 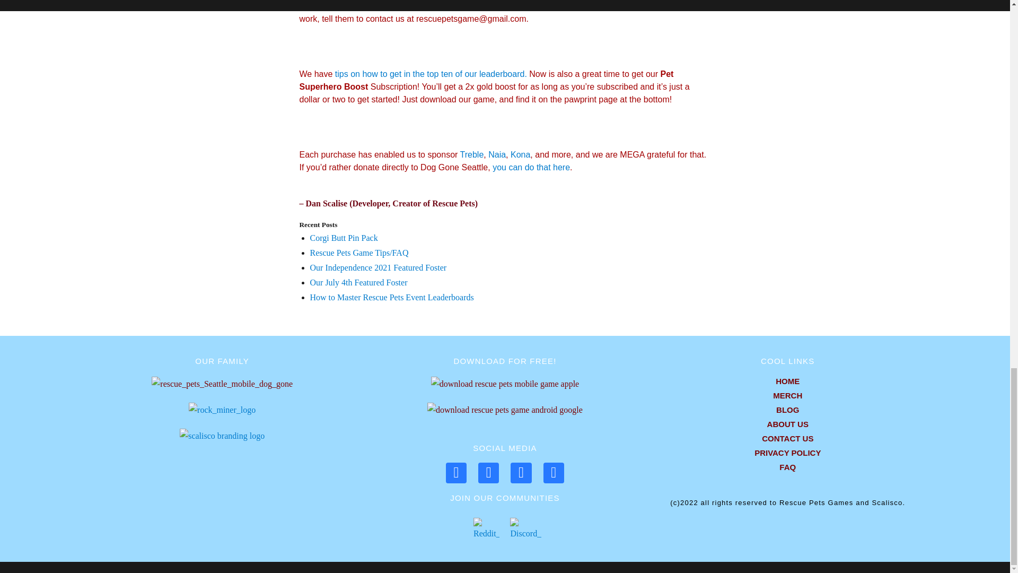 I want to click on Treble, so click(x=472, y=154).